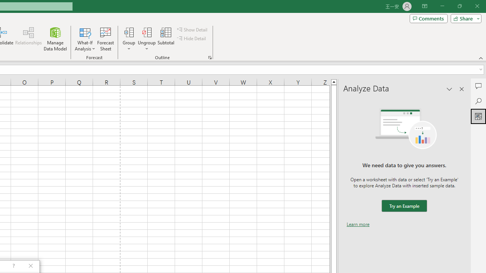  Describe the element at coordinates (442, 6) in the screenshot. I see `Minimize` at that location.